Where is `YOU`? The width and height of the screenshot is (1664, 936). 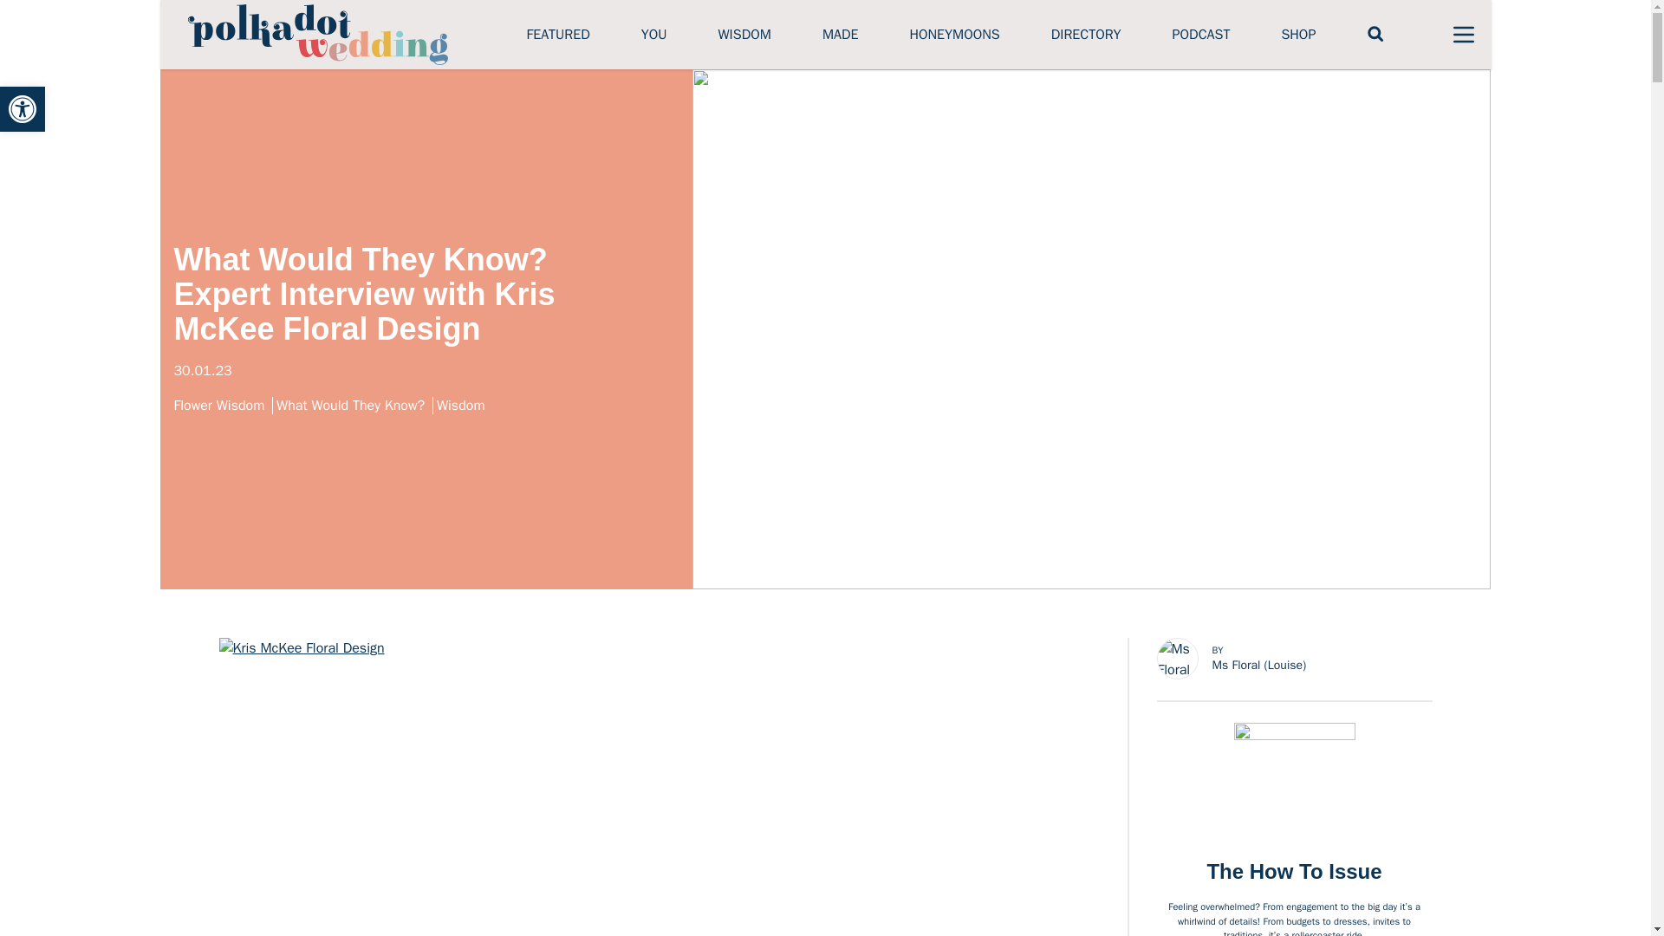 YOU is located at coordinates (653, 35).